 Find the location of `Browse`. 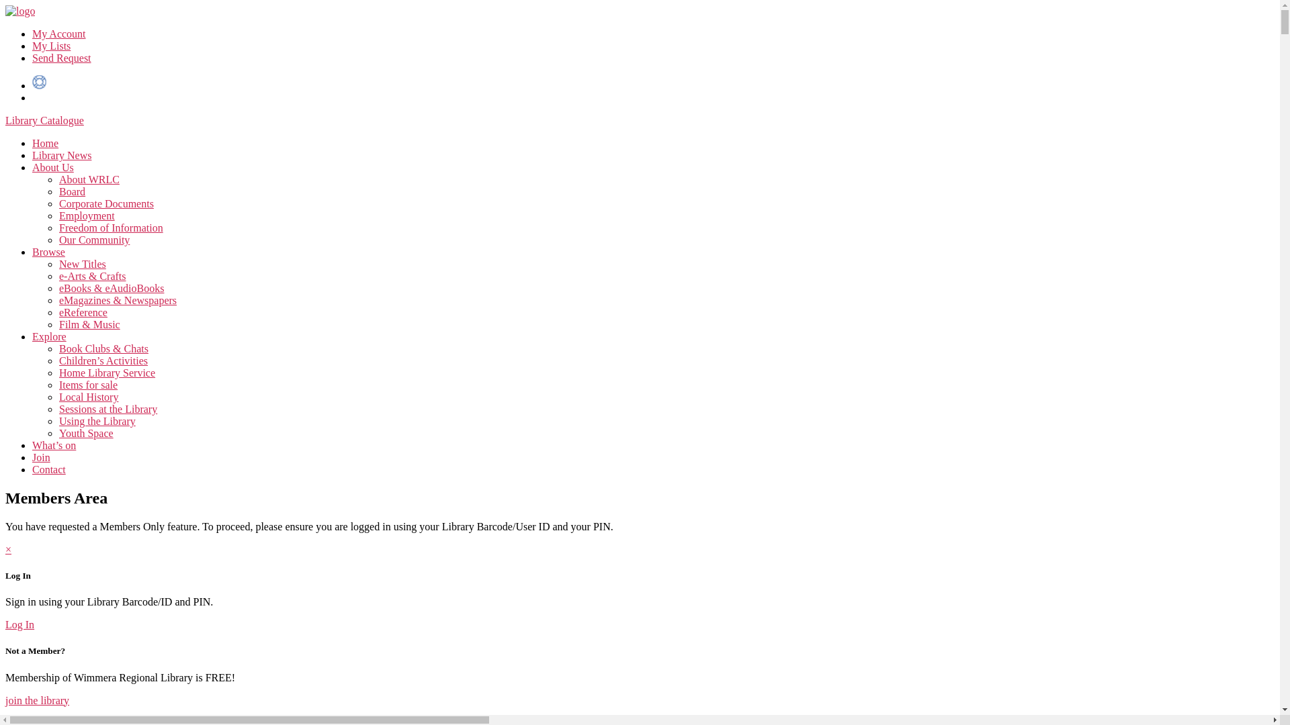

Browse is located at coordinates (48, 252).